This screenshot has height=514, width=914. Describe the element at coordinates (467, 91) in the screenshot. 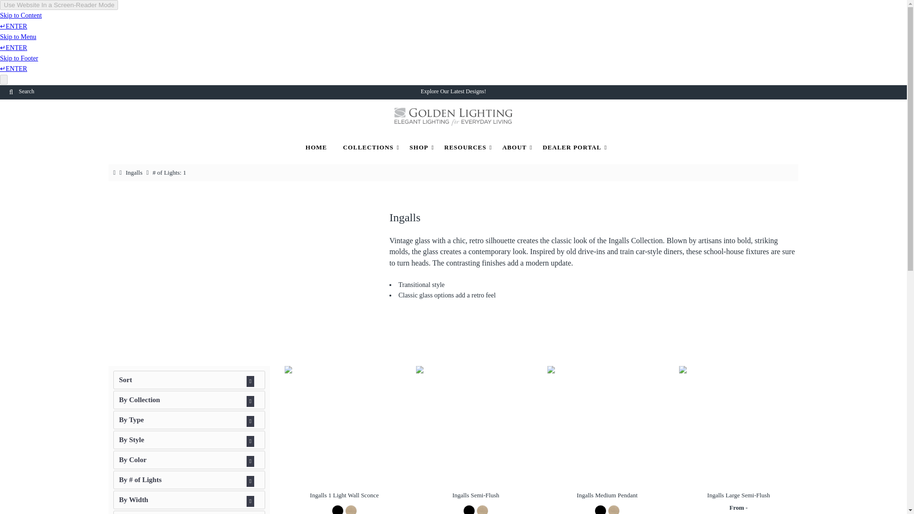

I see `See What's New` at that location.